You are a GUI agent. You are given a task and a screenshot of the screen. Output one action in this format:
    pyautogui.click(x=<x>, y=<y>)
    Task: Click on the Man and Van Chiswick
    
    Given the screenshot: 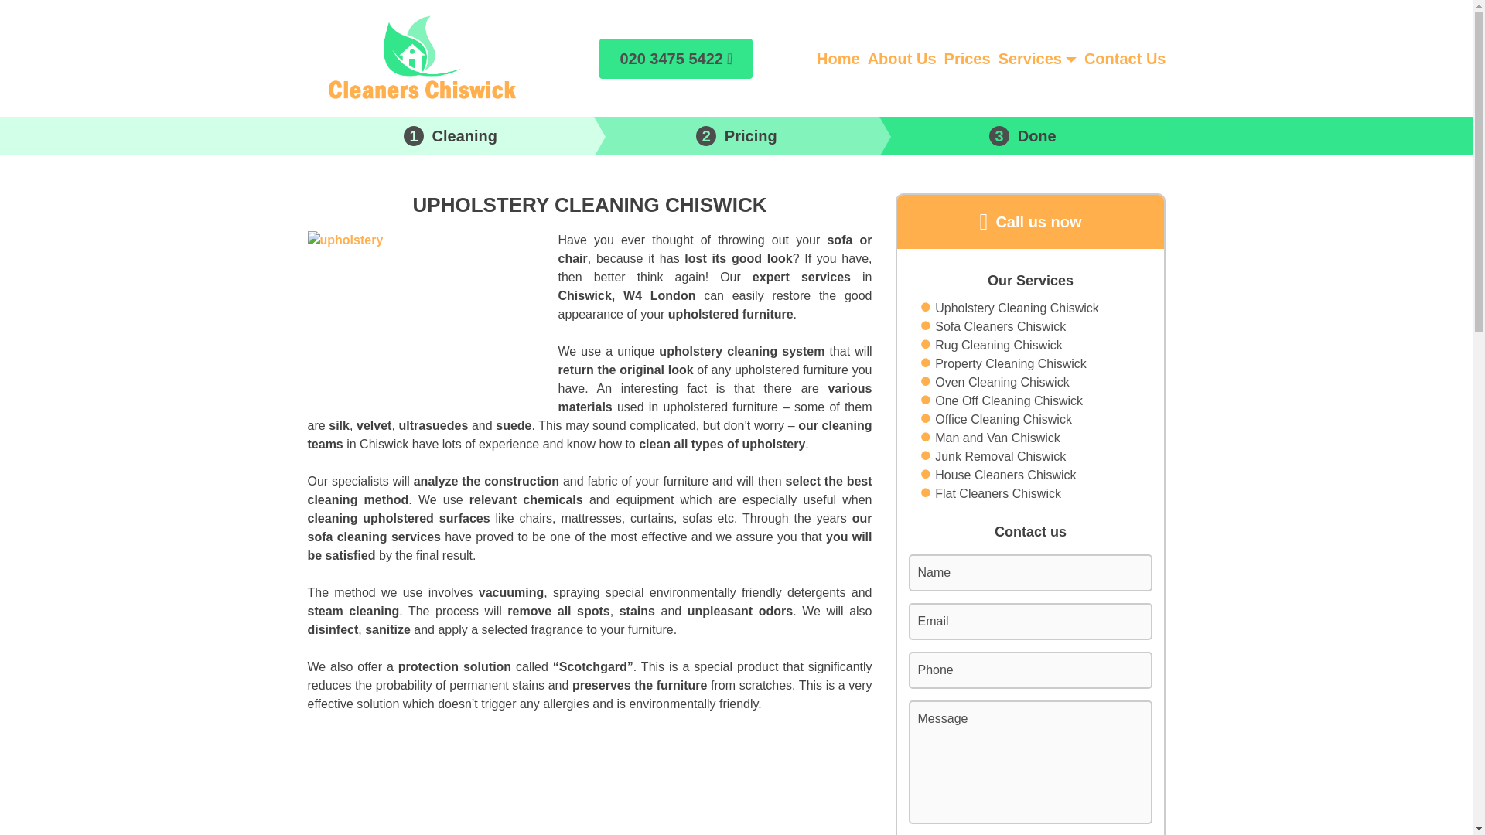 What is the action you would take?
    pyautogui.click(x=998, y=438)
    